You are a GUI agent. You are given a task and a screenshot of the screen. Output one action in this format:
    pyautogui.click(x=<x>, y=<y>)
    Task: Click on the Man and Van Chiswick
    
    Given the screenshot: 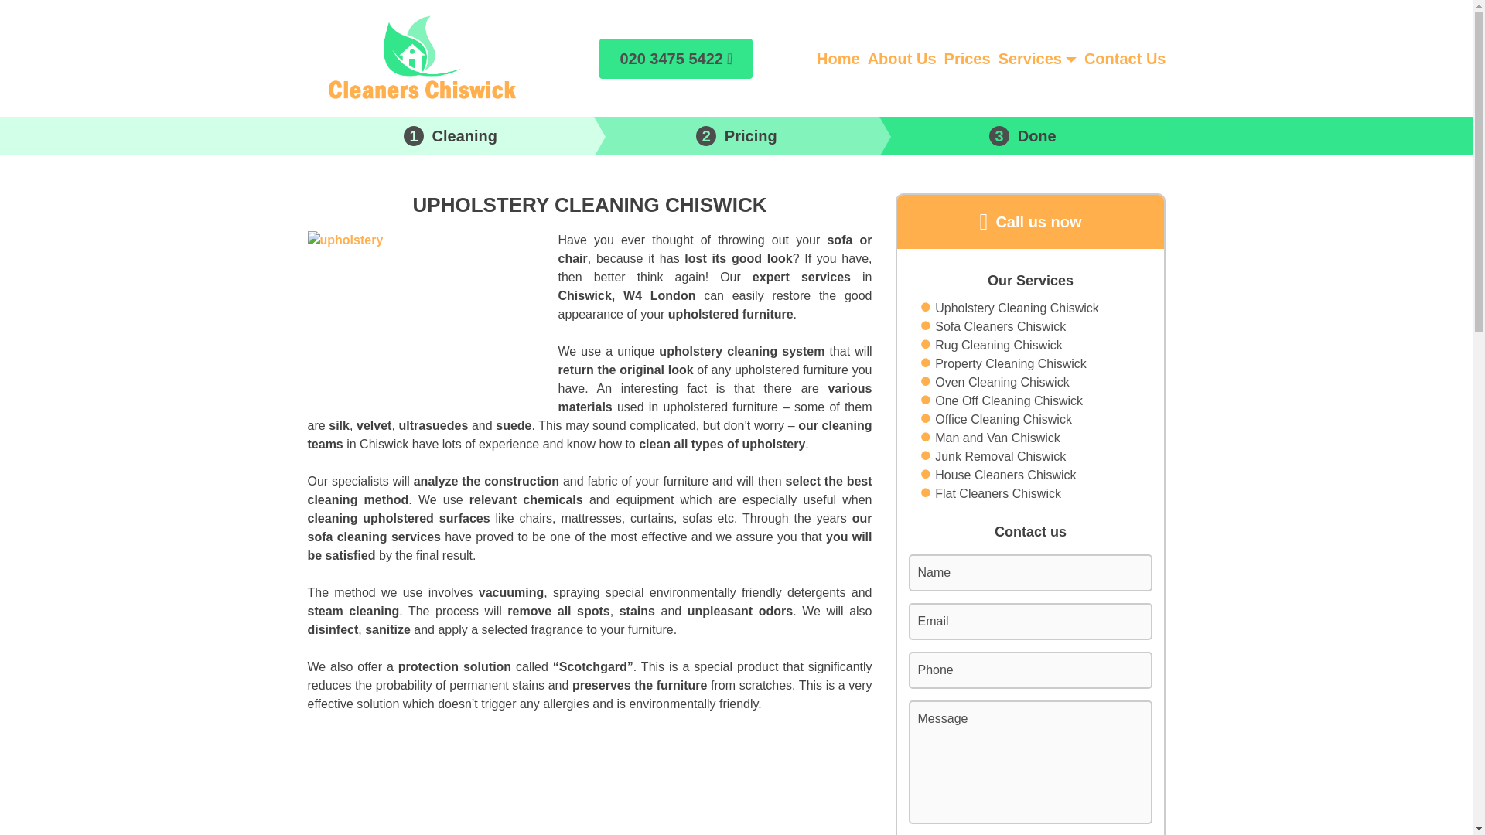 What is the action you would take?
    pyautogui.click(x=998, y=438)
    